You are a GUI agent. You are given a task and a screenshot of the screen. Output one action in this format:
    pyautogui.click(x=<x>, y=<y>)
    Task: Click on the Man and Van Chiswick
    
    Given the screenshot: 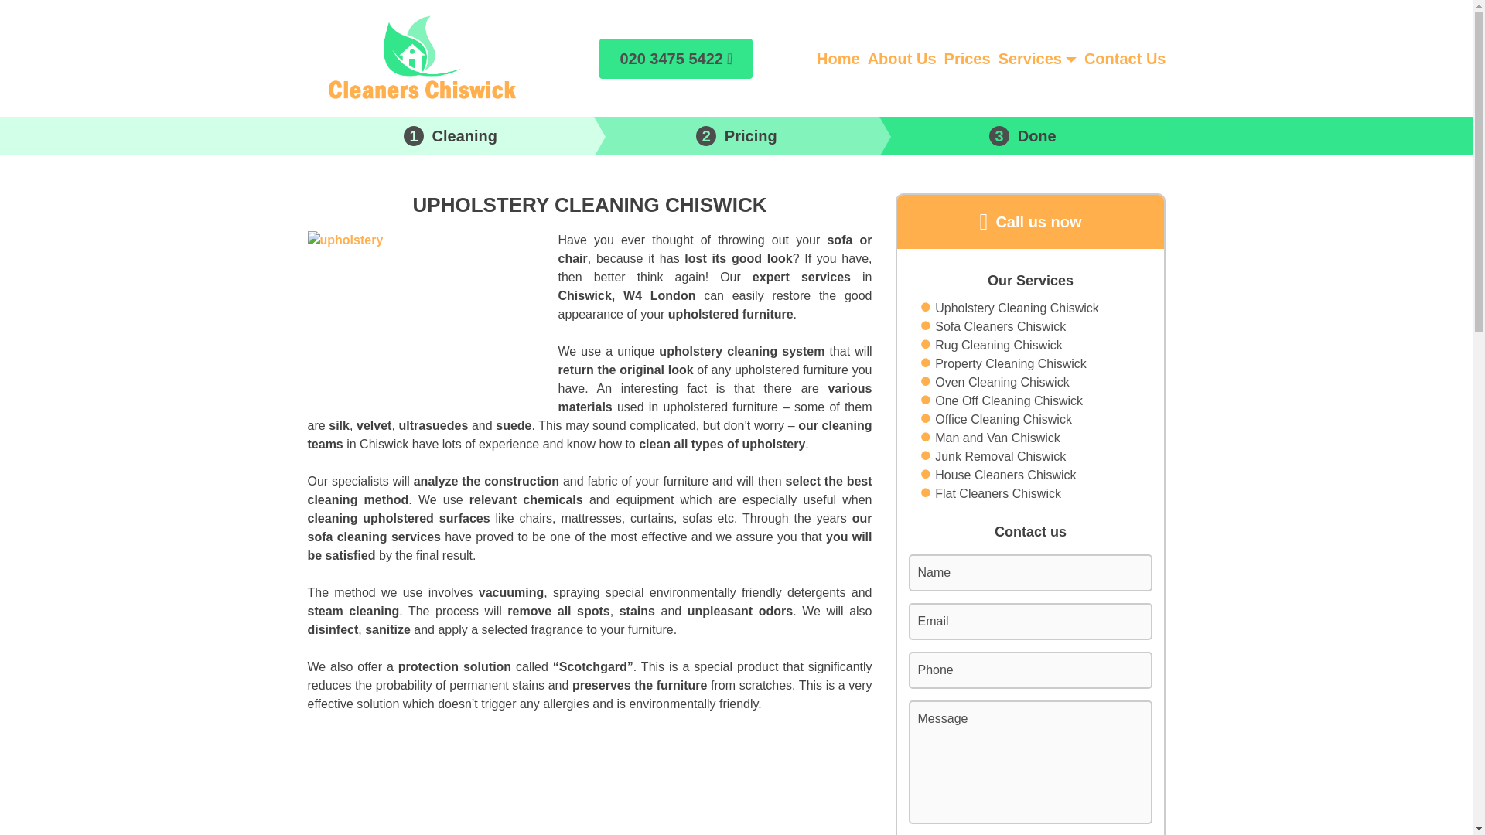 What is the action you would take?
    pyautogui.click(x=998, y=438)
    